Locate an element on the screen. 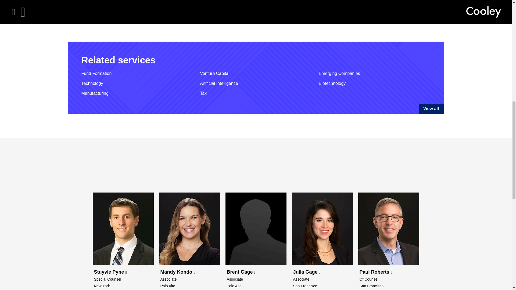 The height and width of the screenshot is (290, 516). Tax is located at coordinates (203, 93).